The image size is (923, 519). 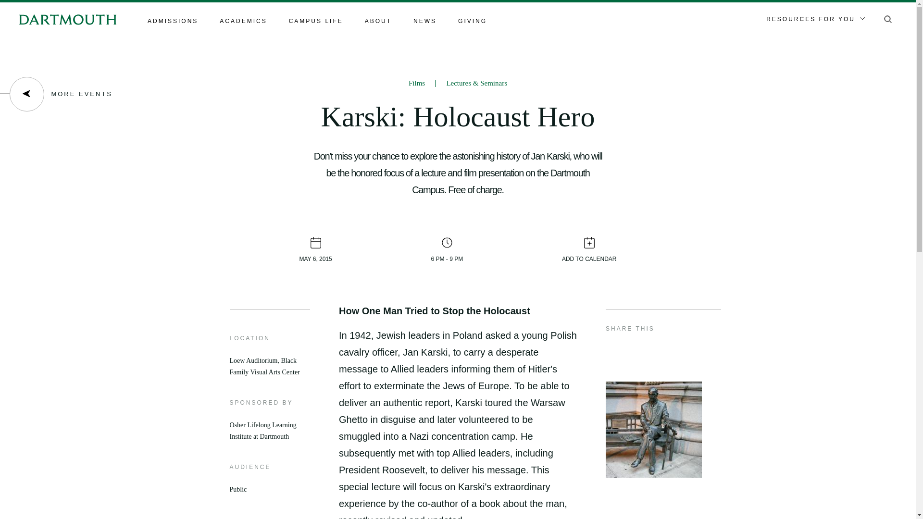 What do you see at coordinates (243, 22) in the screenshot?
I see `Academics` at bounding box center [243, 22].